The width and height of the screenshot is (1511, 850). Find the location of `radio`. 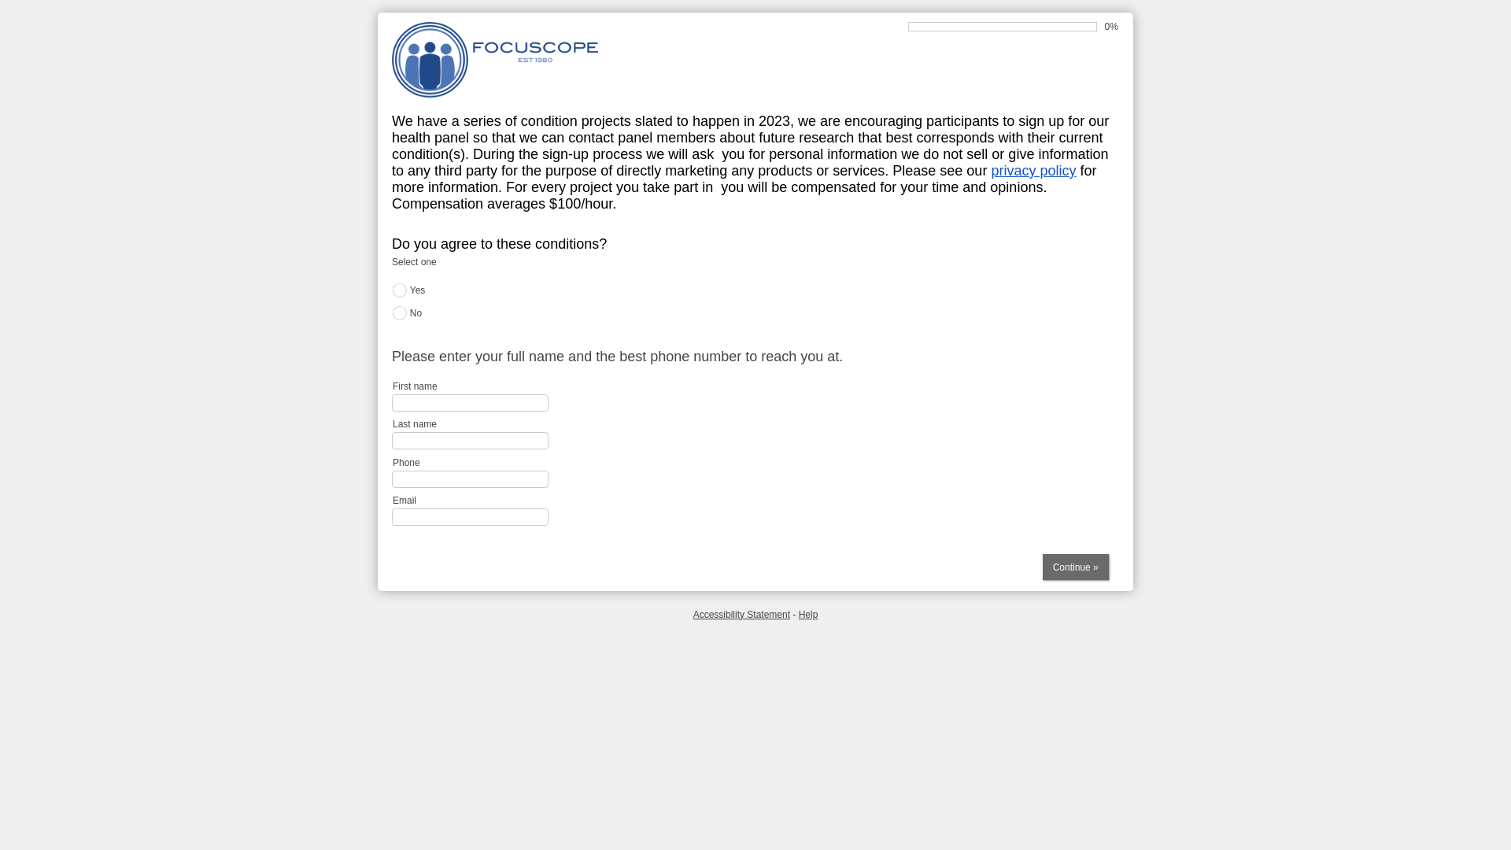

radio is located at coordinates (400, 313).